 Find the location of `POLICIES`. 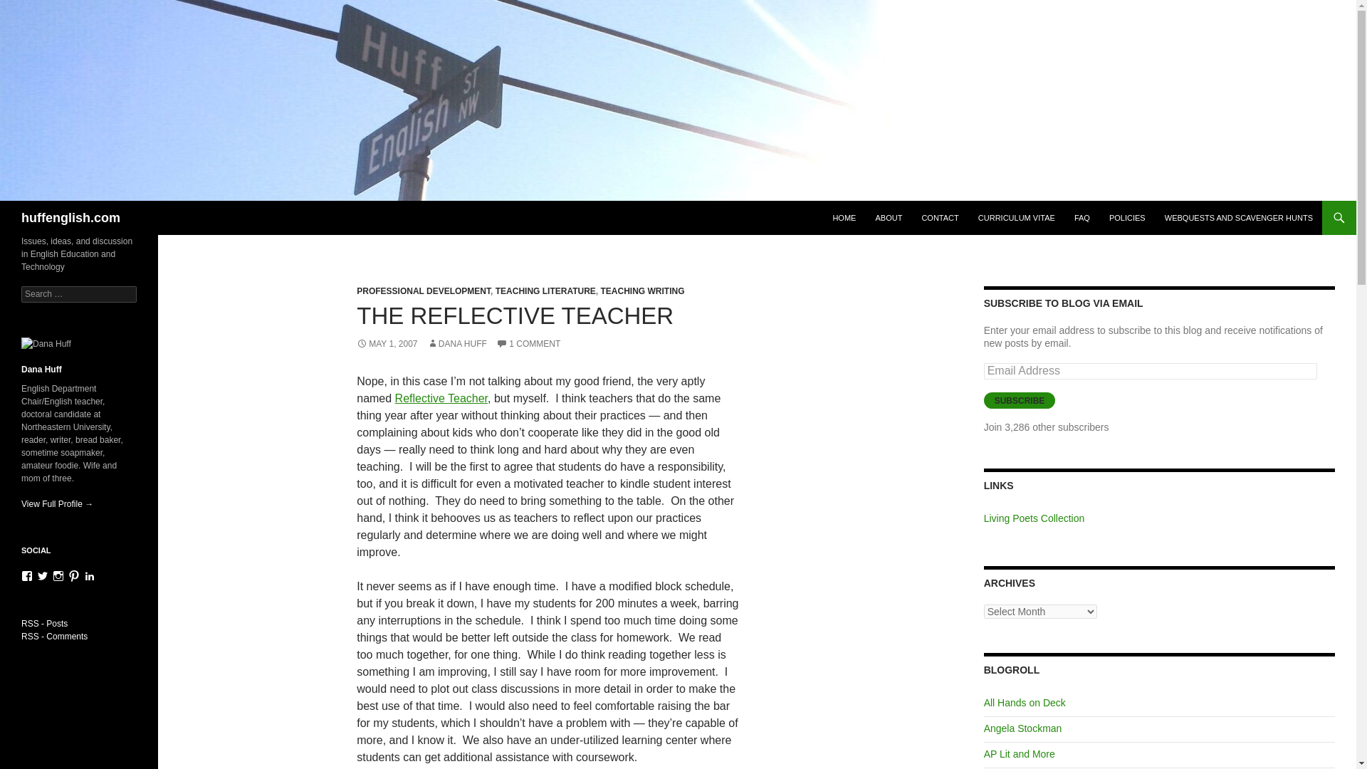

POLICIES is located at coordinates (1126, 218).